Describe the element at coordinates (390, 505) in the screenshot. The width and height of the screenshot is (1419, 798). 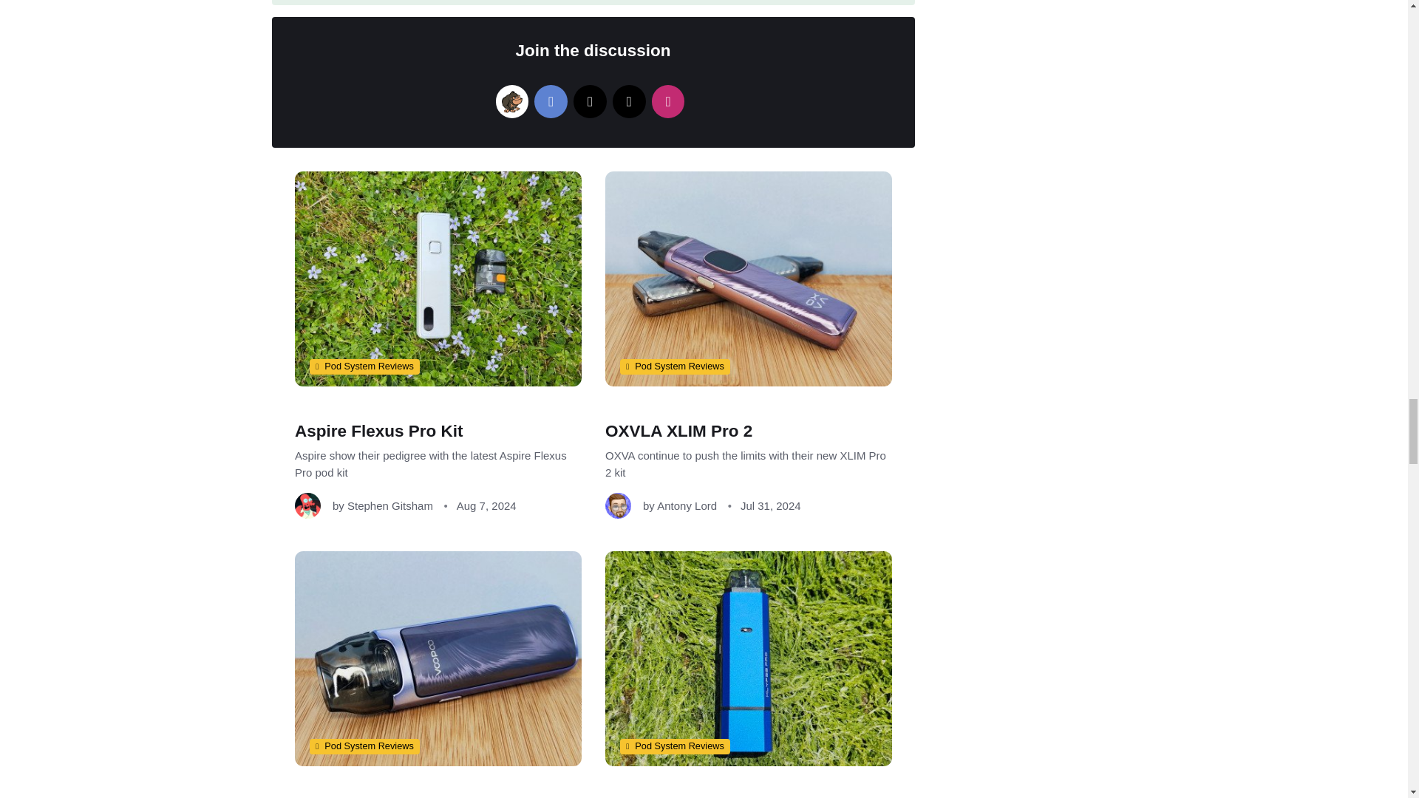
I see `Stephen Gitsham` at that location.